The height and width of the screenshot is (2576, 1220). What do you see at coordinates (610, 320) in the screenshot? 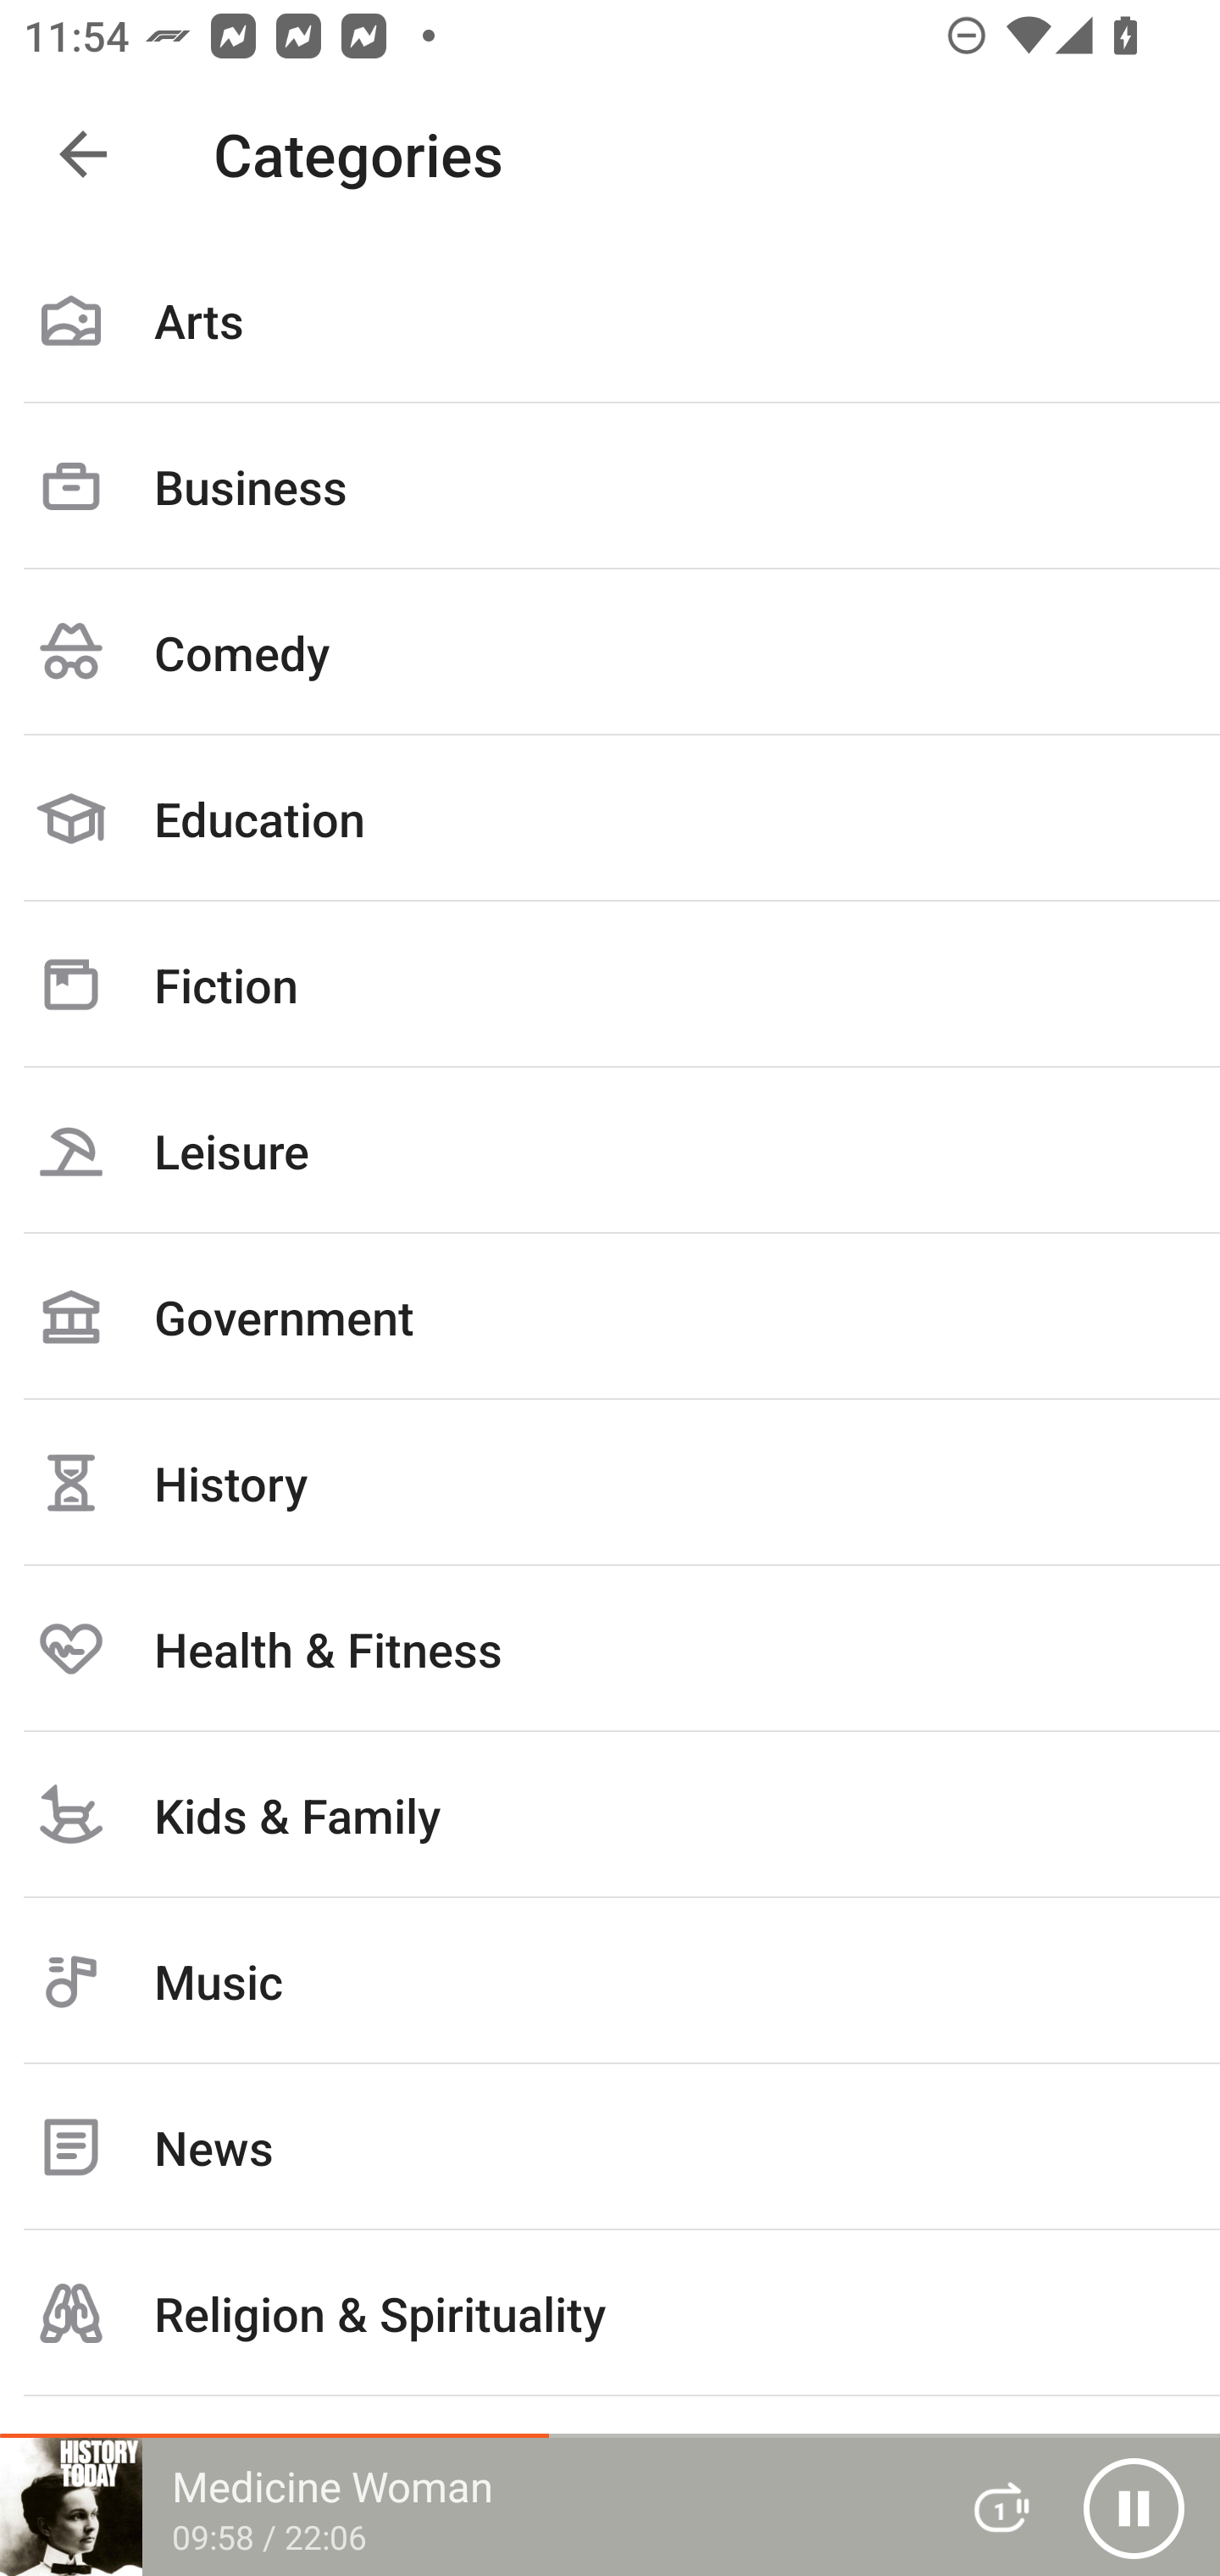
I see `Arts` at bounding box center [610, 320].